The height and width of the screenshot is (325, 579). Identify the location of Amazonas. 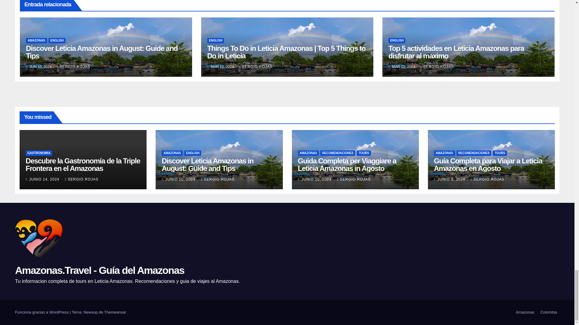
(525, 312).